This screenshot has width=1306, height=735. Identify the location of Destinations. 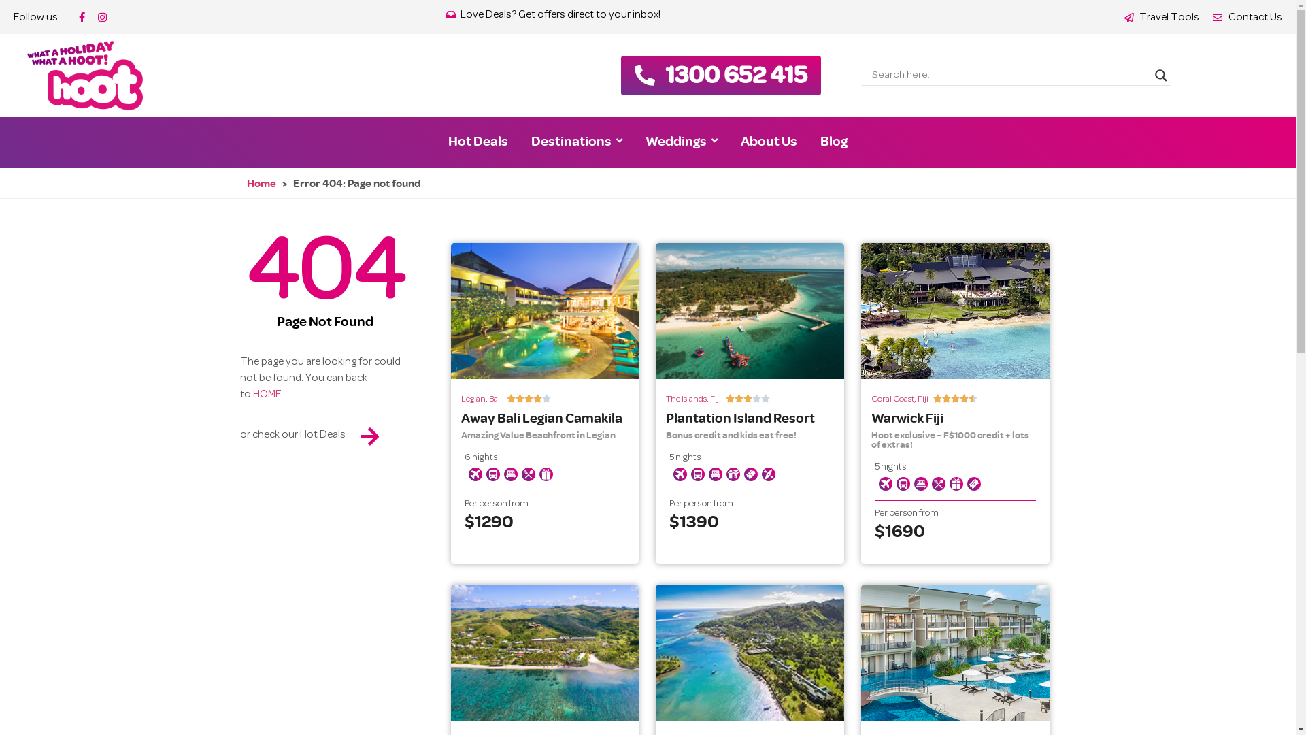
(577, 141).